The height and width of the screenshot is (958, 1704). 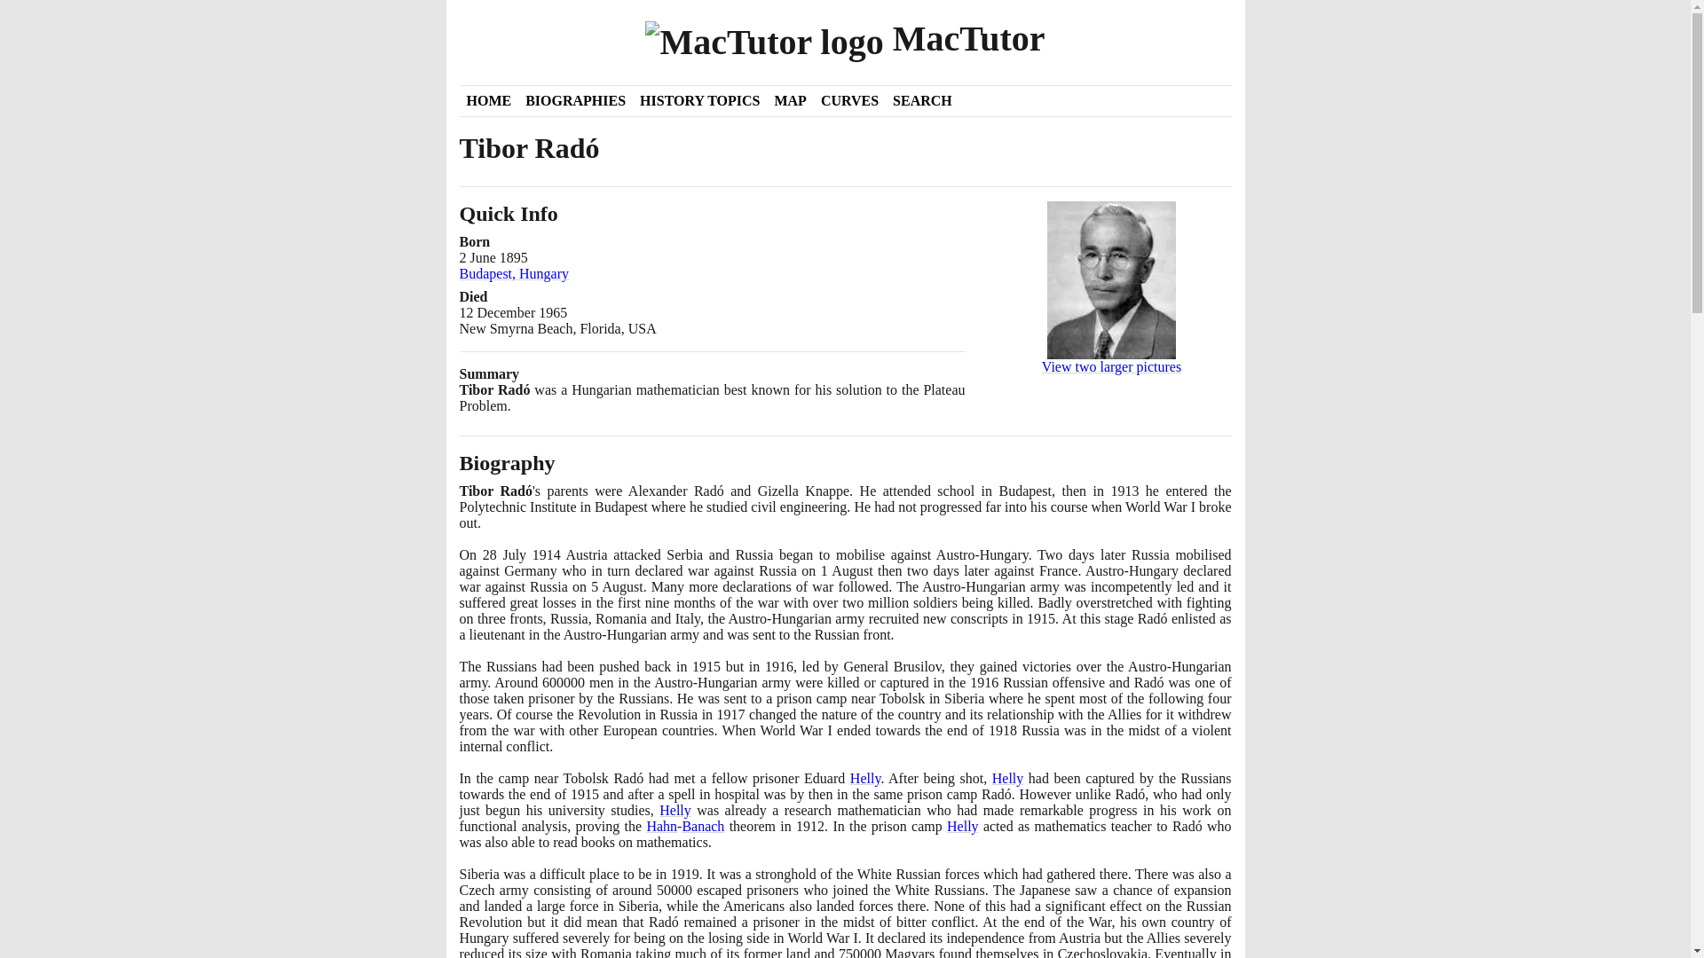 What do you see at coordinates (850, 101) in the screenshot?
I see `CURVES` at bounding box center [850, 101].